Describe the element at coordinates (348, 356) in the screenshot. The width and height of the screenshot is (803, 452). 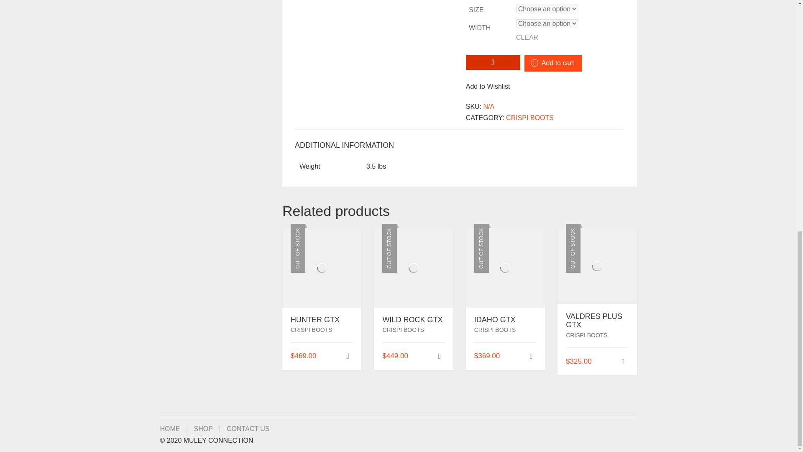
I see `Select options` at that location.